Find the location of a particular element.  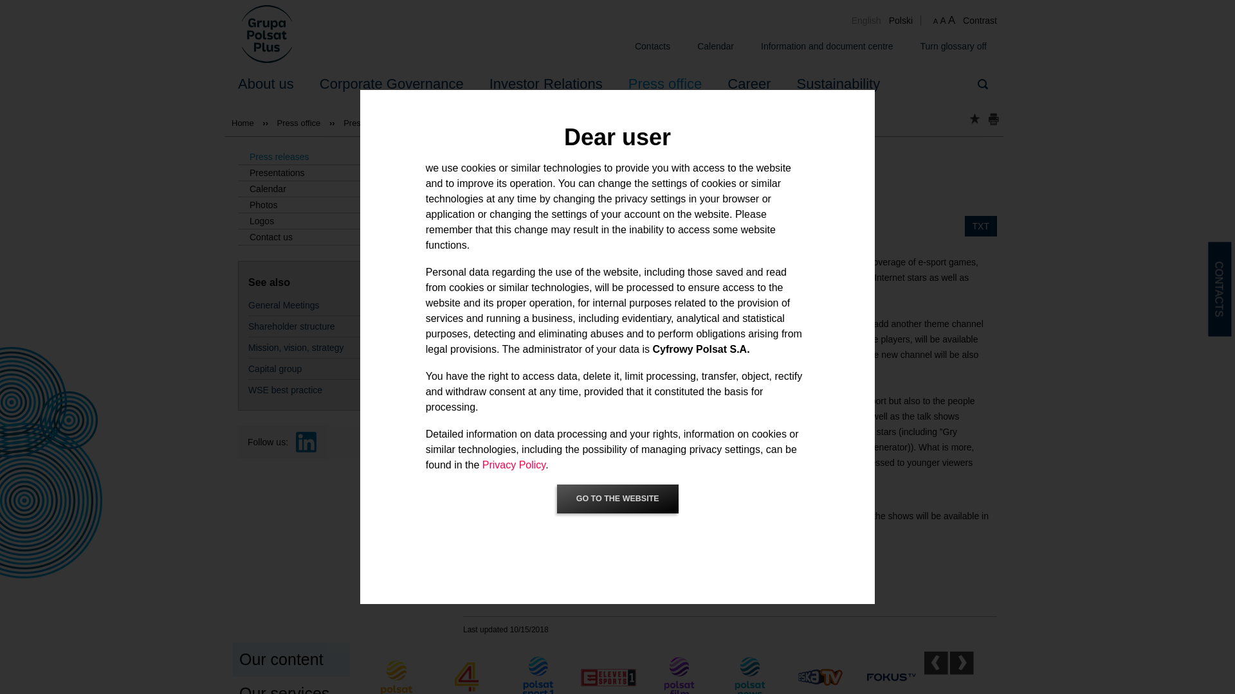

TXT is located at coordinates (980, 226).